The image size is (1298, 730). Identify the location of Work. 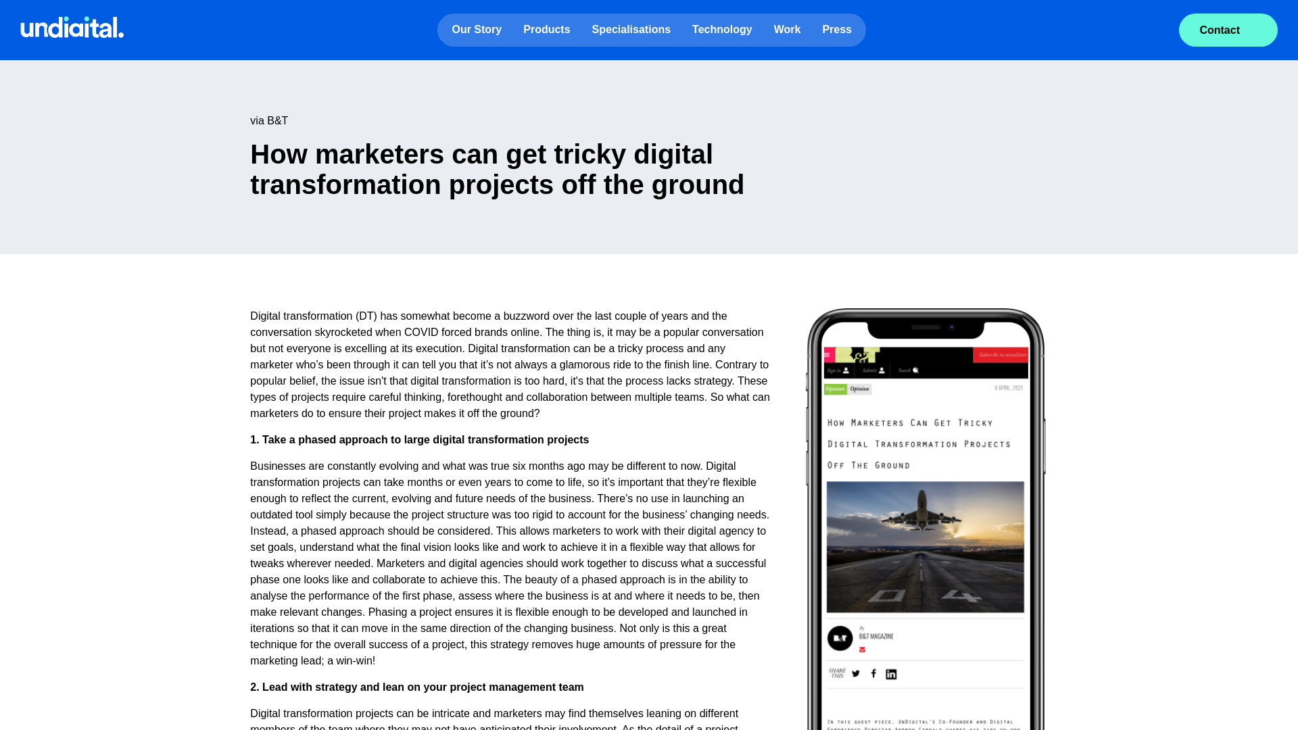
(787, 30).